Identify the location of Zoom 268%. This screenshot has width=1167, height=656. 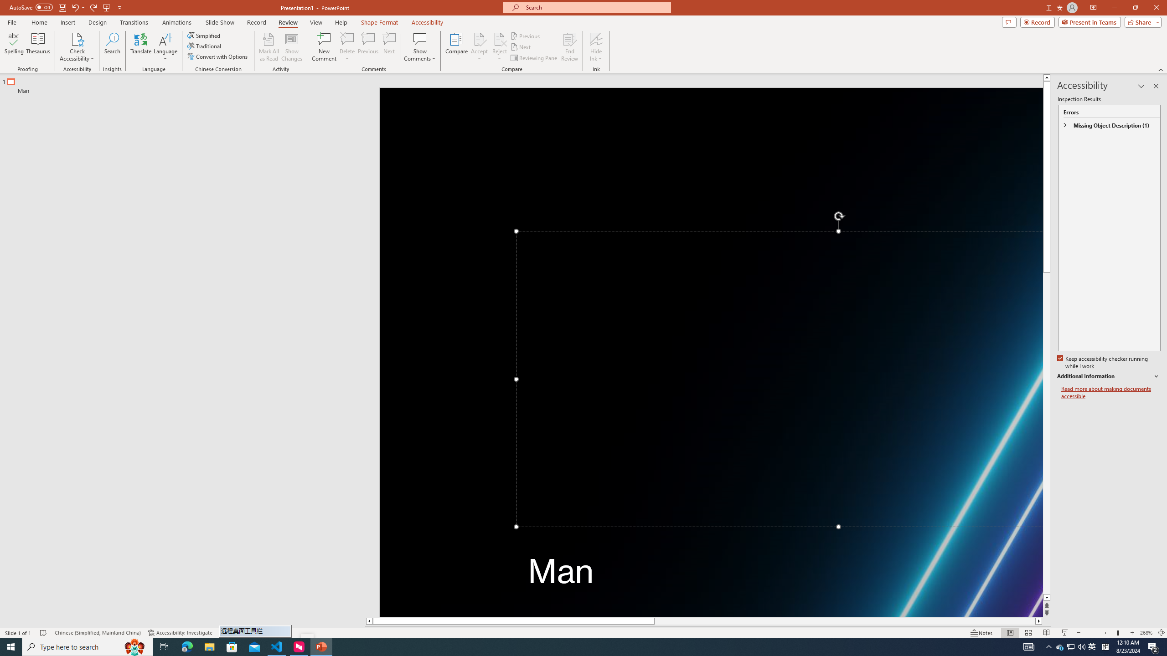
(1146, 633).